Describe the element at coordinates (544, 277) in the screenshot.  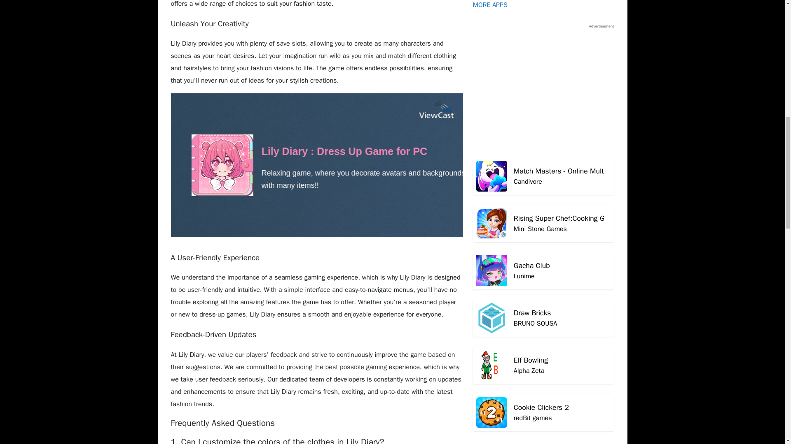
I see `INFINITY TREE for PC` at that location.